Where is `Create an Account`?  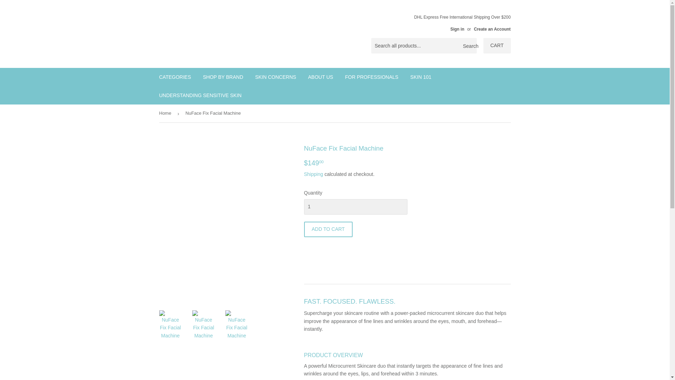 Create an Account is located at coordinates (492, 29).